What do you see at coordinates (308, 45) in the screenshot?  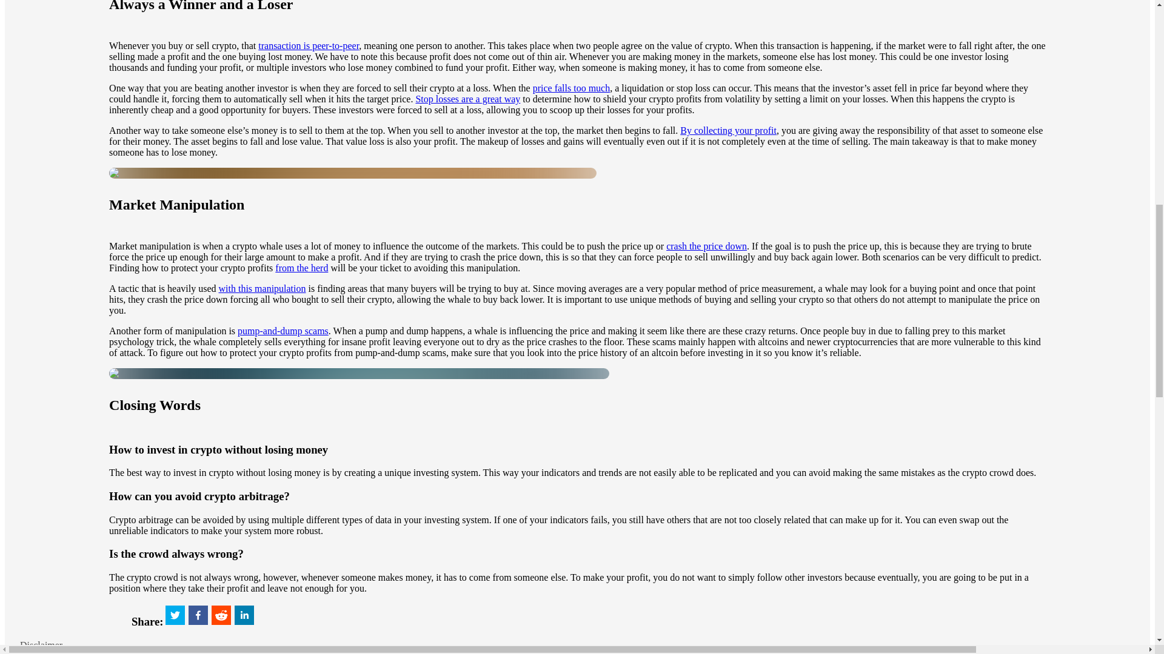 I see `transaction is peer-to-peer` at bounding box center [308, 45].